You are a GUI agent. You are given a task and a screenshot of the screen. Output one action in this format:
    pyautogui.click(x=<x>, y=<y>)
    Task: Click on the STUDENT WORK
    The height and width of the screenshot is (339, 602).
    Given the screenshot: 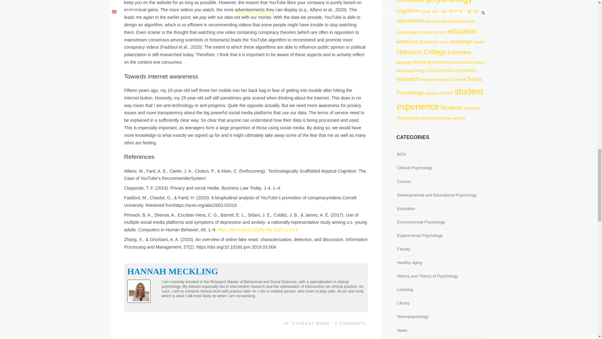 What is the action you would take?
    pyautogui.click(x=311, y=323)
    